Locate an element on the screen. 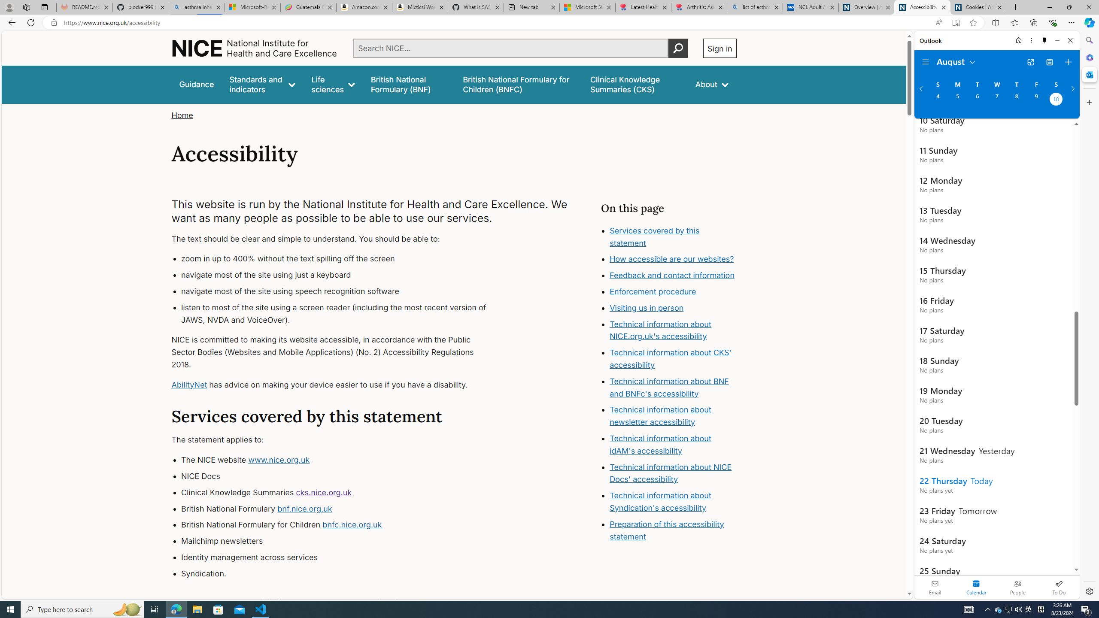 This screenshot has width=1099, height=618. Folder navigation is located at coordinates (926, 62).